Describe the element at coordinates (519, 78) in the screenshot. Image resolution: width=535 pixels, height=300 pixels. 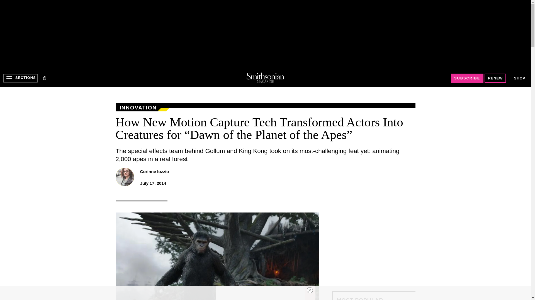
I see `SHOP` at that location.